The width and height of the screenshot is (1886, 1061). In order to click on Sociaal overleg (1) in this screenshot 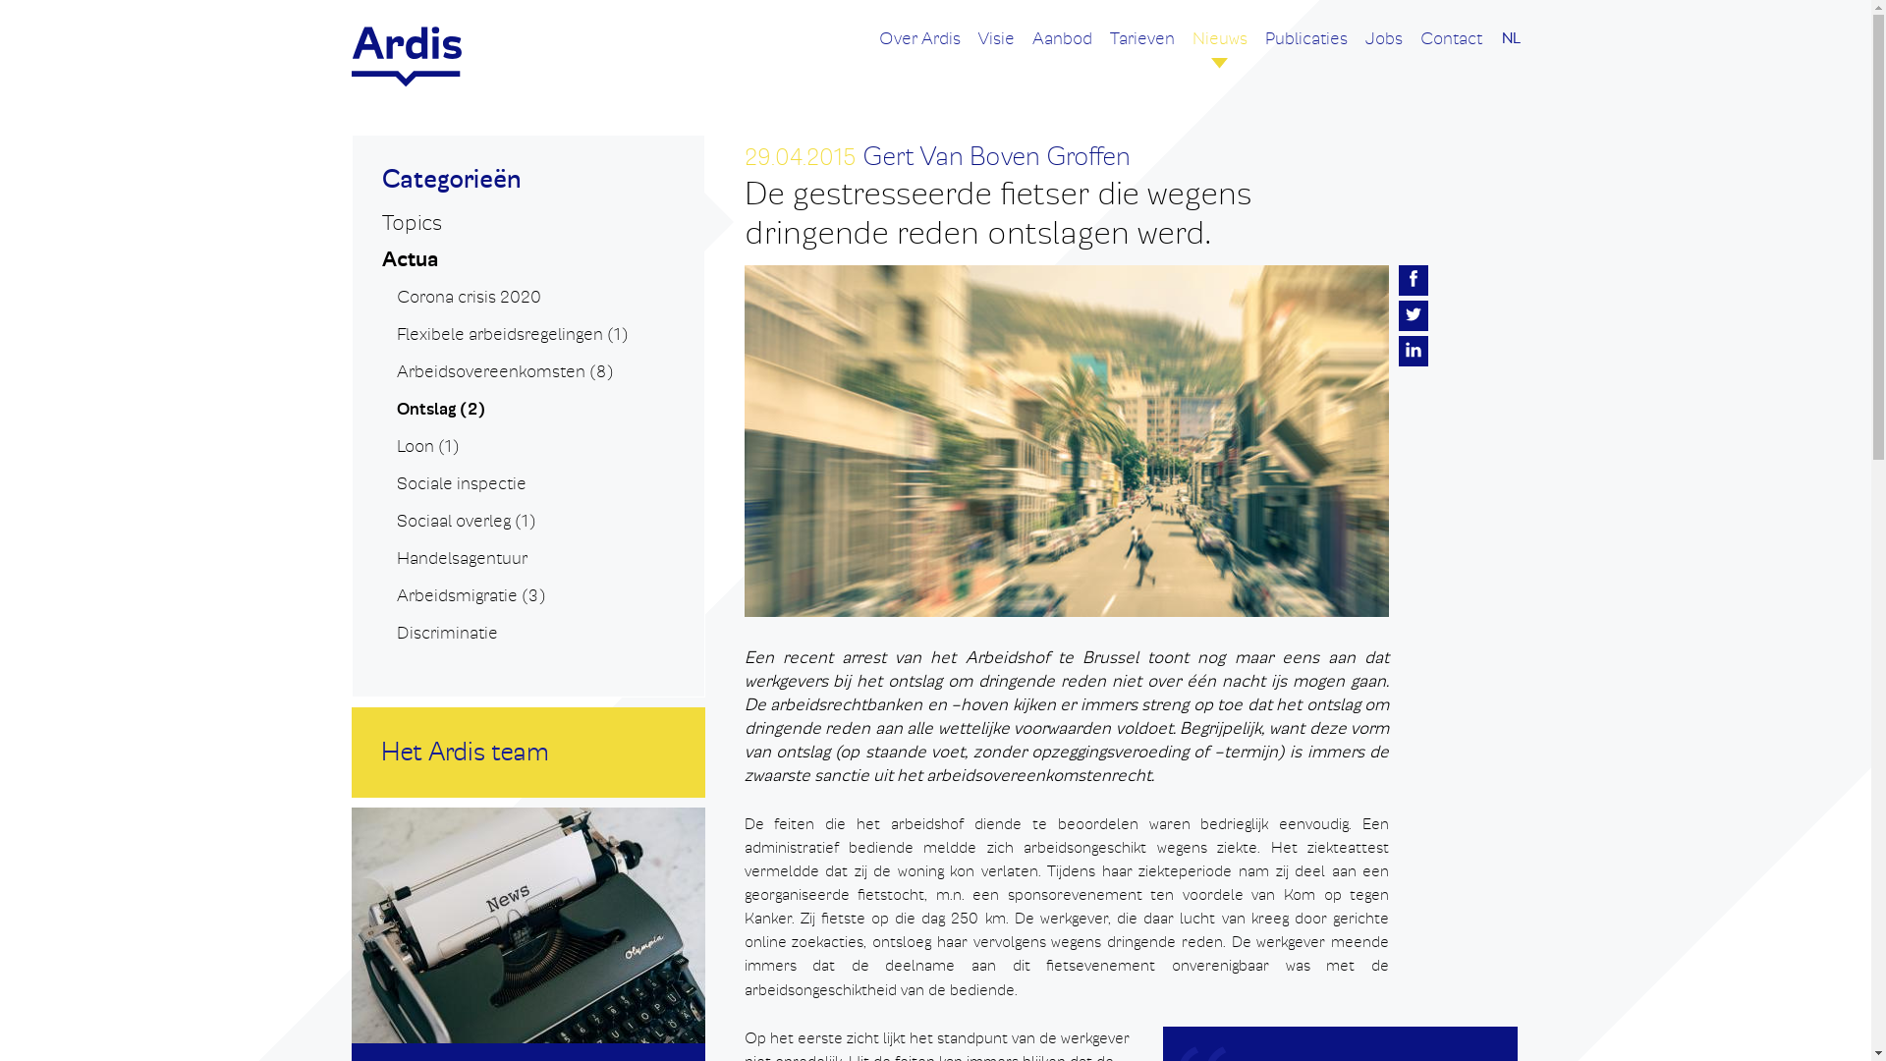, I will do `click(467, 521)`.